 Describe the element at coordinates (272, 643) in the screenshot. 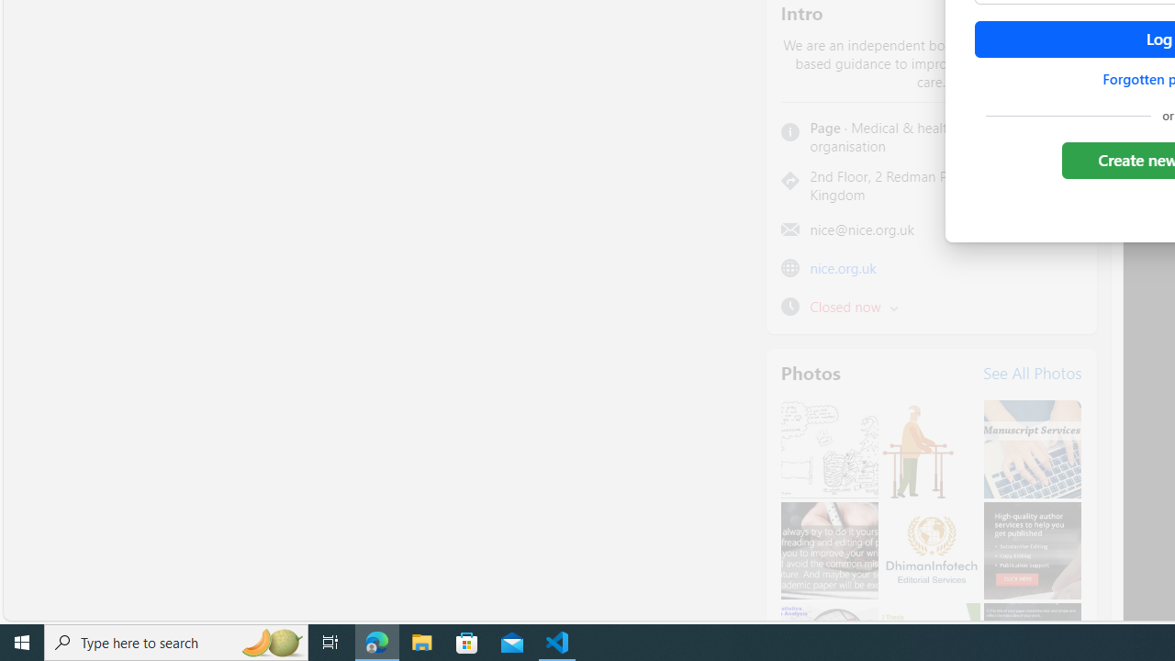

I see `Search highlights icon opens search home window` at that location.